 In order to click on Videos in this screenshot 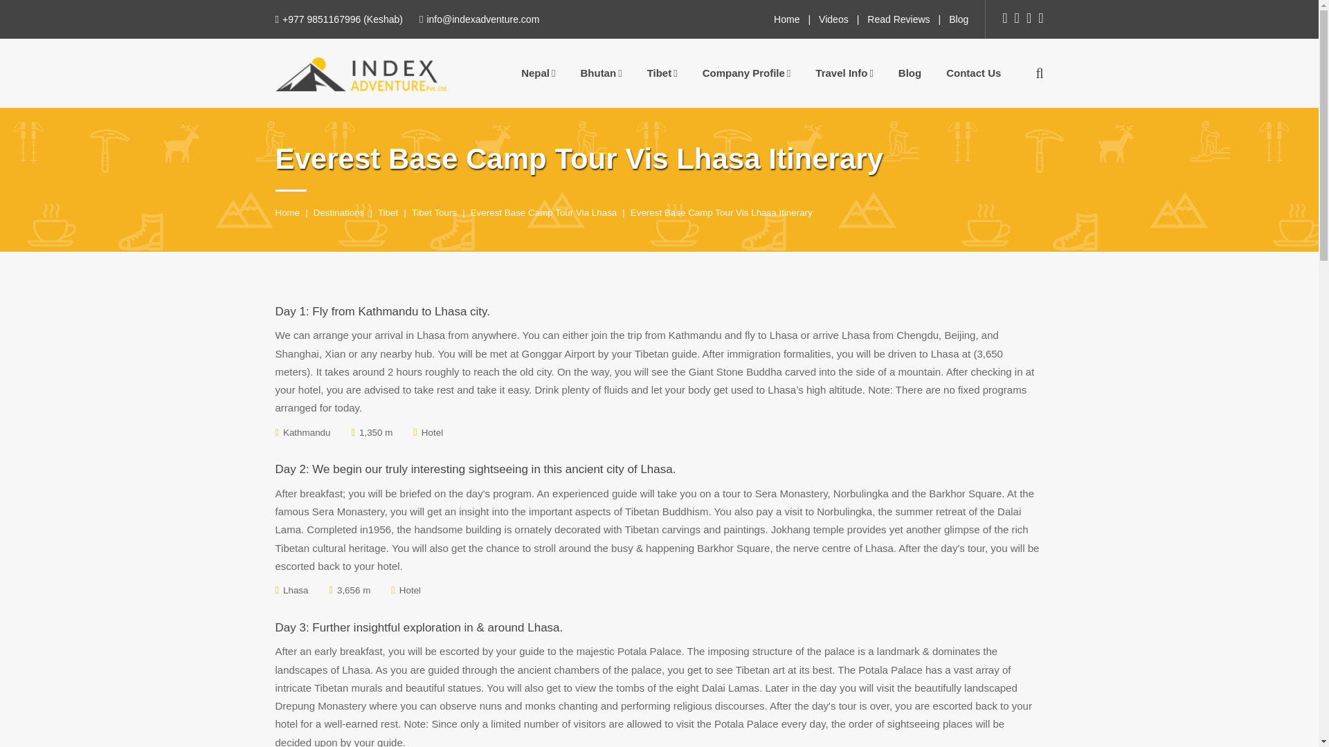, I will do `click(833, 19)`.